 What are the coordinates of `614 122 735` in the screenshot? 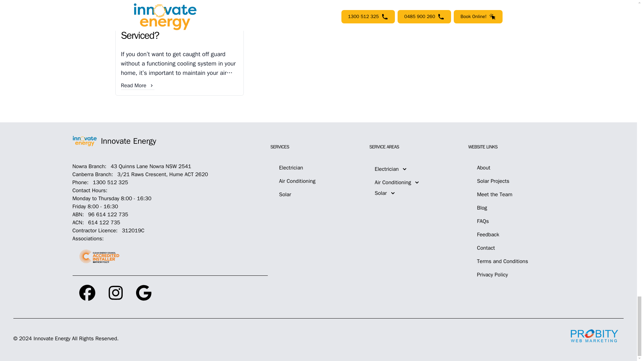 It's located at (103, 223).